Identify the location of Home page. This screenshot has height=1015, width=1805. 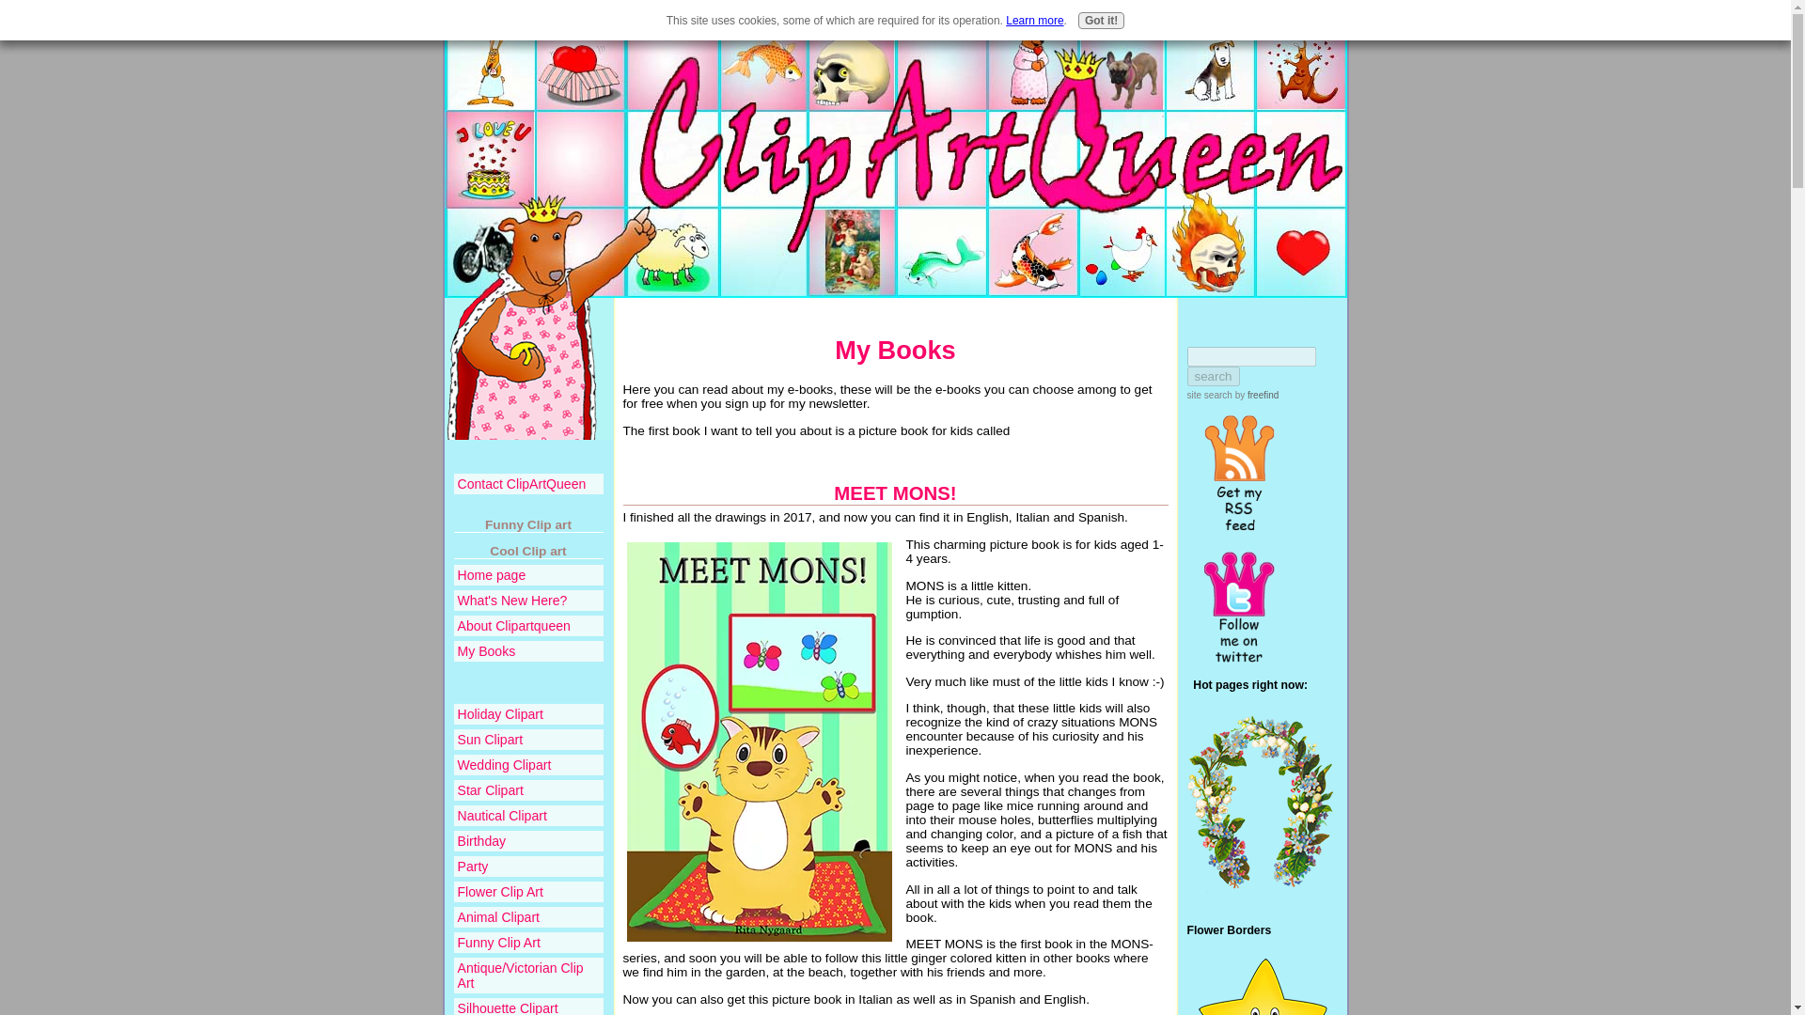
(527, 575).